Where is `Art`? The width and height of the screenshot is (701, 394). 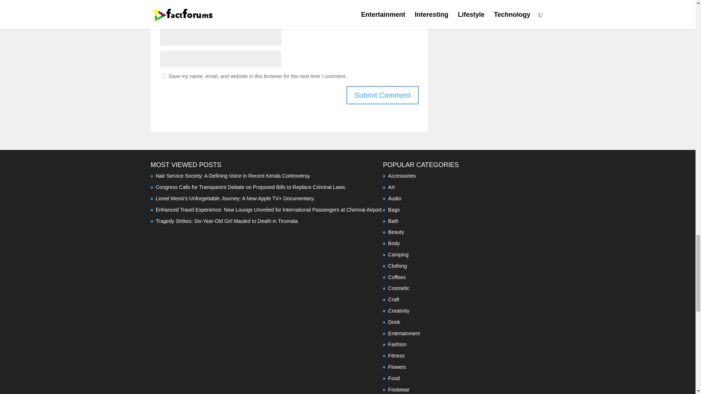
Art is located at coordinates (391, 187).